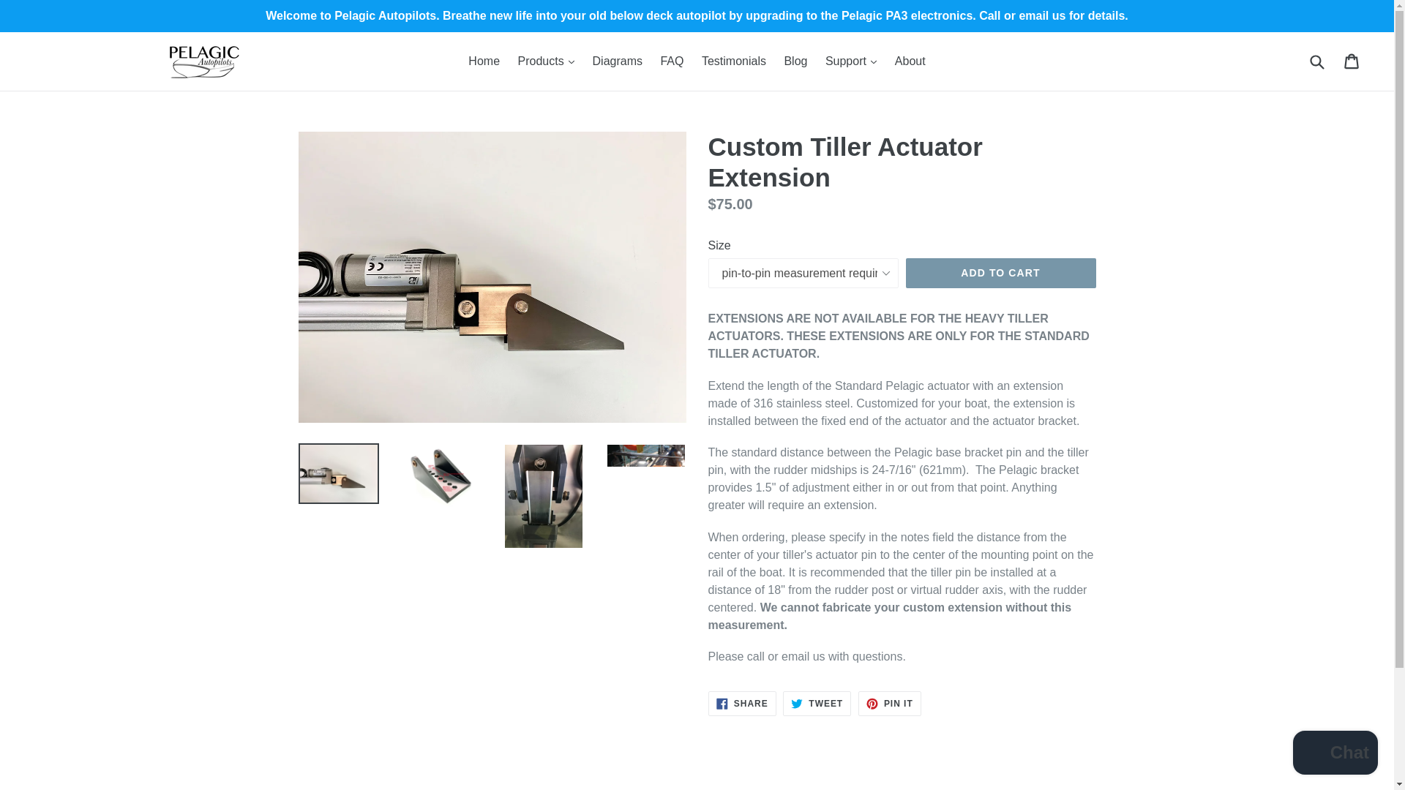 The height and width of the screenshot is (790, 1405). What do you see at coordinates (484, 61) in the screenshot?
I see `Home` at bounding box center [484, 61].